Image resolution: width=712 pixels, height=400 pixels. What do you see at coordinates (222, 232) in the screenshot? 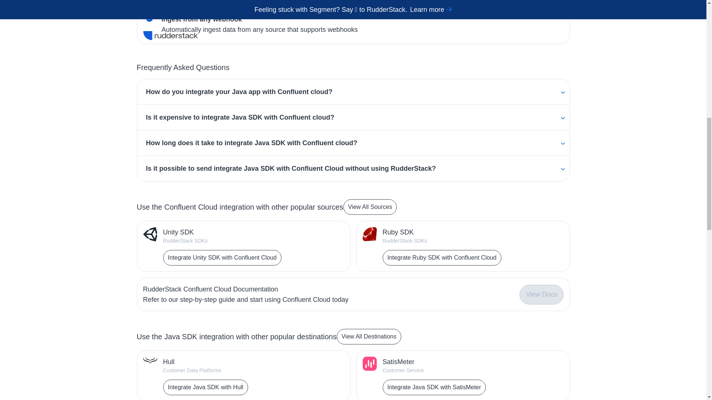
I see `Unity SDK` at bounding box center [222, 232].